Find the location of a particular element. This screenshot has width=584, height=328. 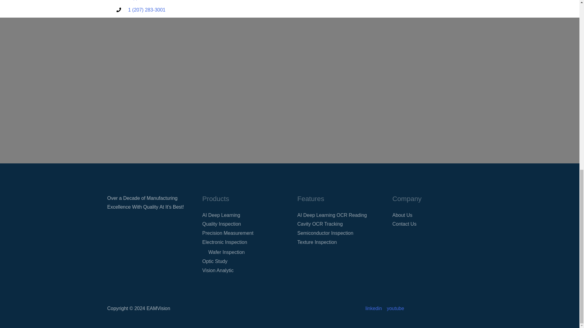

Precision Measurement is located at coordinates (228, 233).